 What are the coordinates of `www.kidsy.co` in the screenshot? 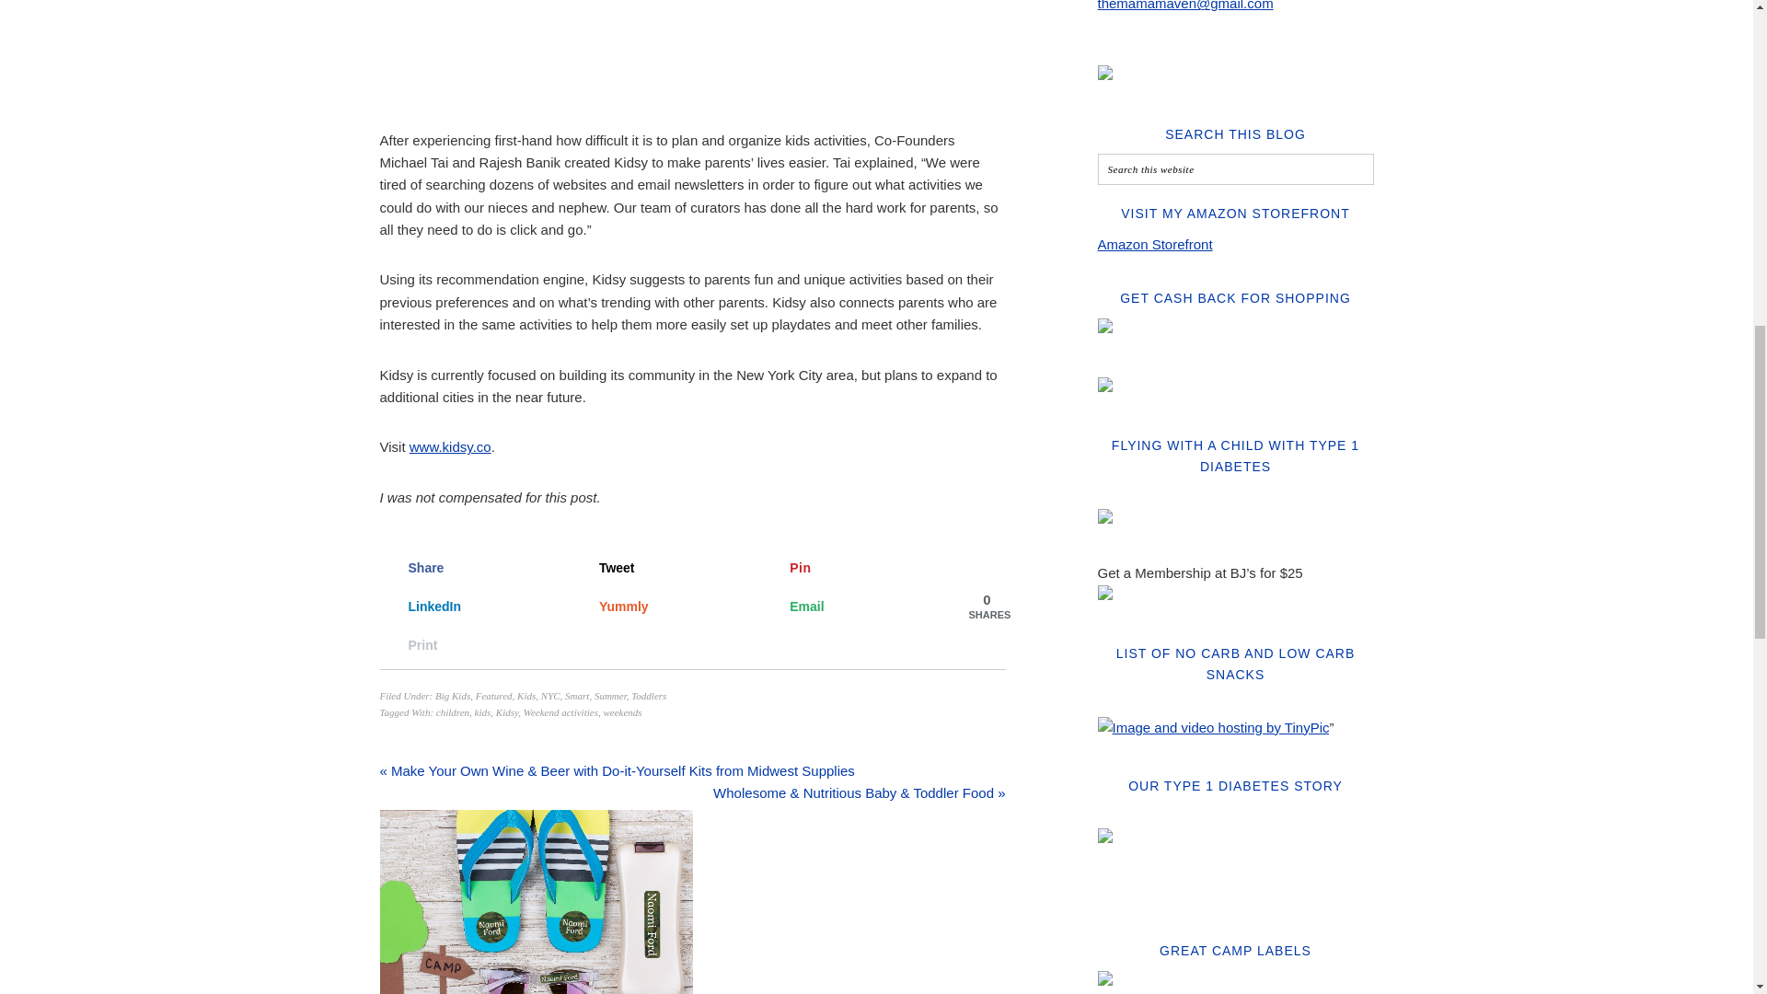 It's located at (450, 446).